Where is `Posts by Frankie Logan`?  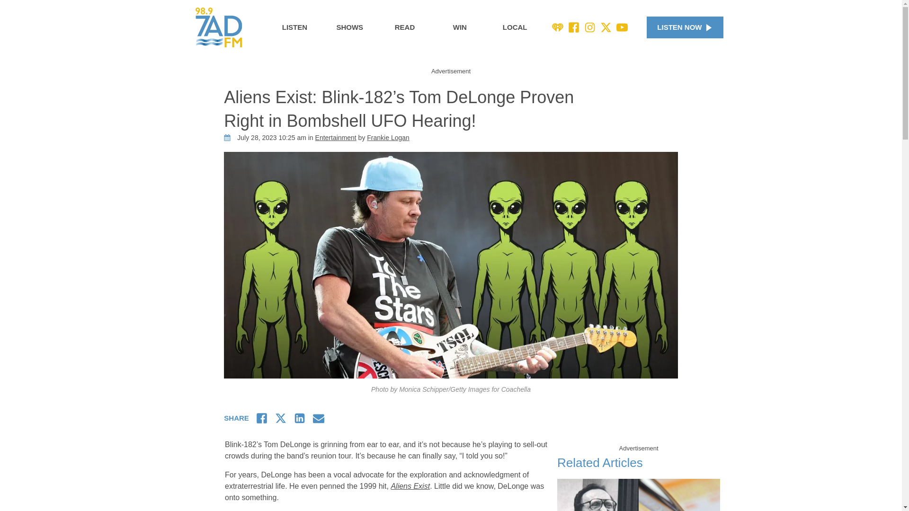 Posts by Frankie Logan is located at coordinates (388, 137).